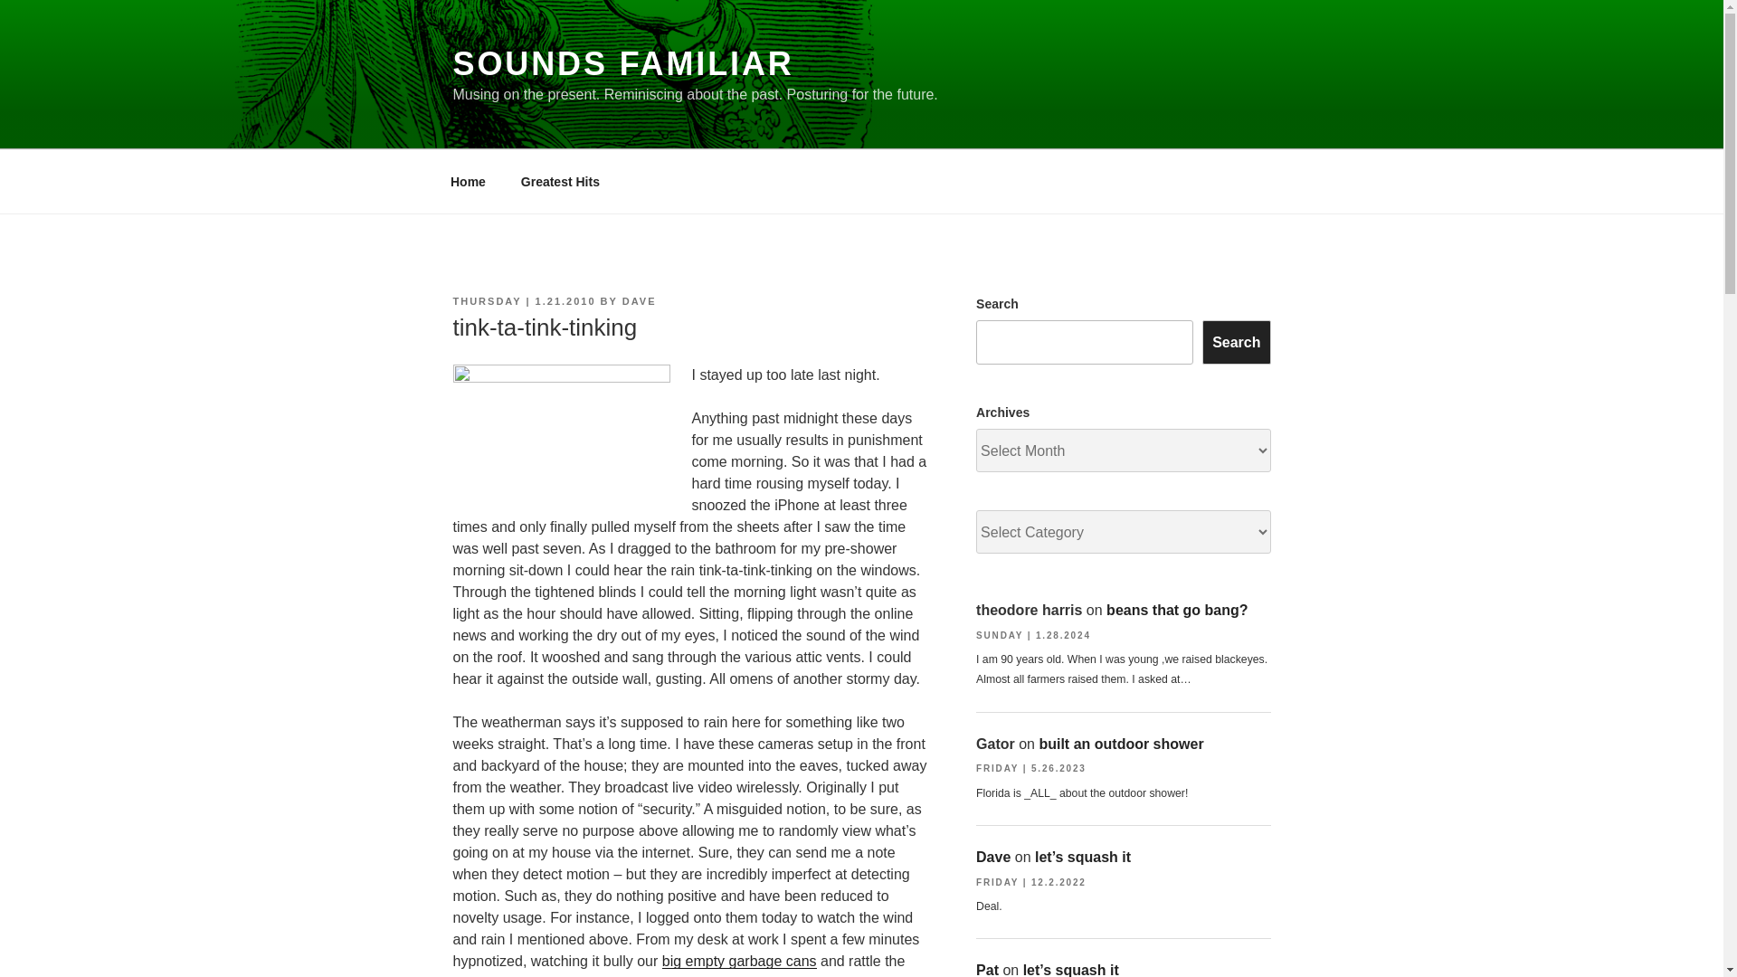 The height and width of the screenshot is (977, 1737). Describe the element at coordinates (622, 63) in the screenshot. I see `SOUNDS FAMILIAR` at that location.